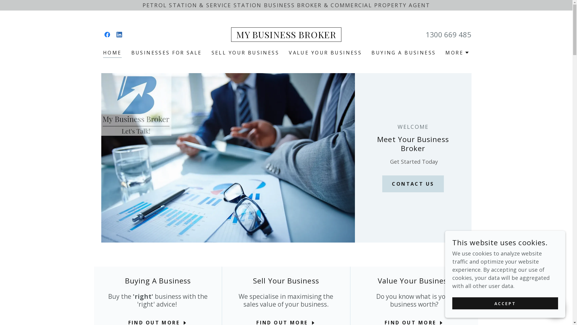 Image resolution: width=577 pixels, height=325 pixels. What do you see at coordinates (404, 53) in the screenshot?
I see `BUYING A BUSINESS` at bounding box center [404, 53].